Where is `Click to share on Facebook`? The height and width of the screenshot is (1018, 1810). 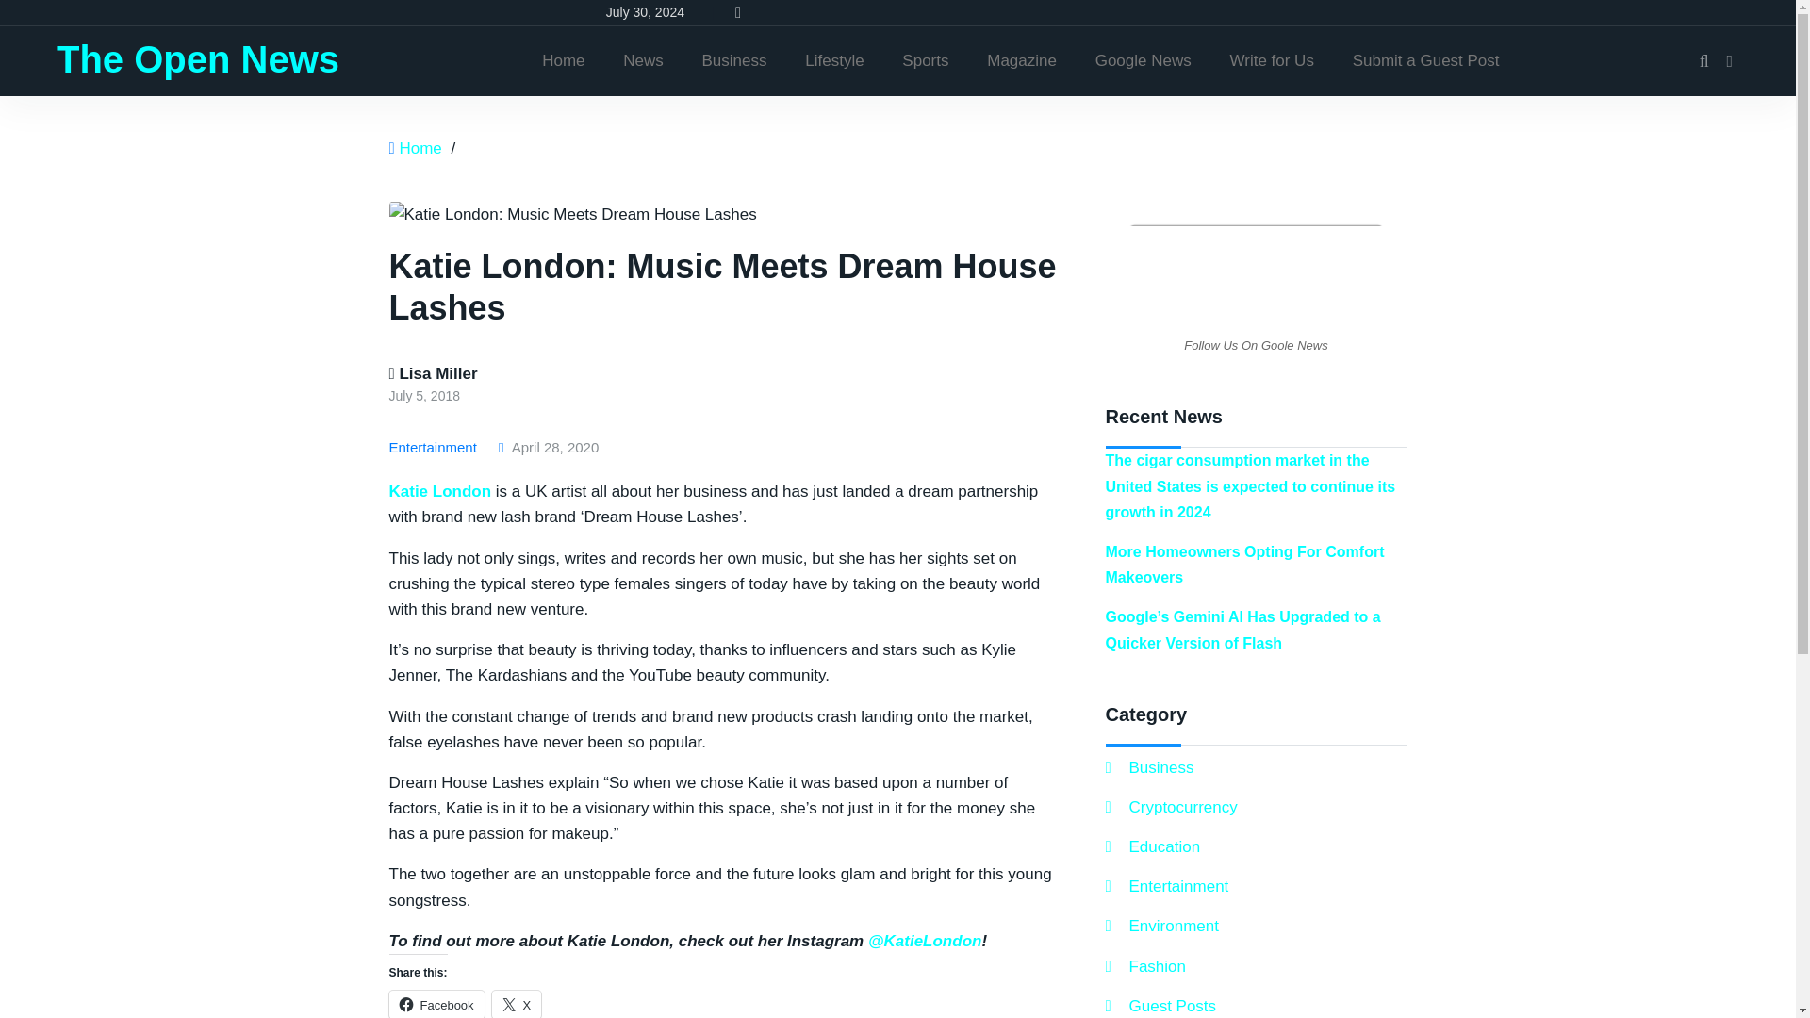 Click to share on Facebook is located at coordinates (436, 1004).